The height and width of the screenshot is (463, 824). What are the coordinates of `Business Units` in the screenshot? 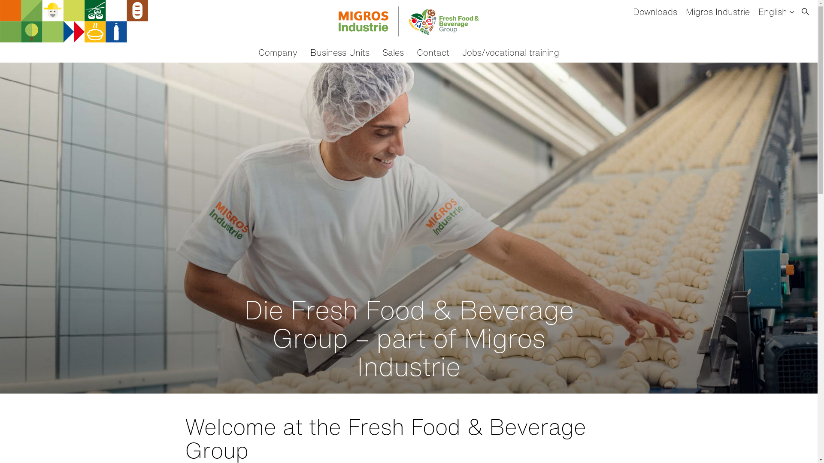 It's located at (340, 52).